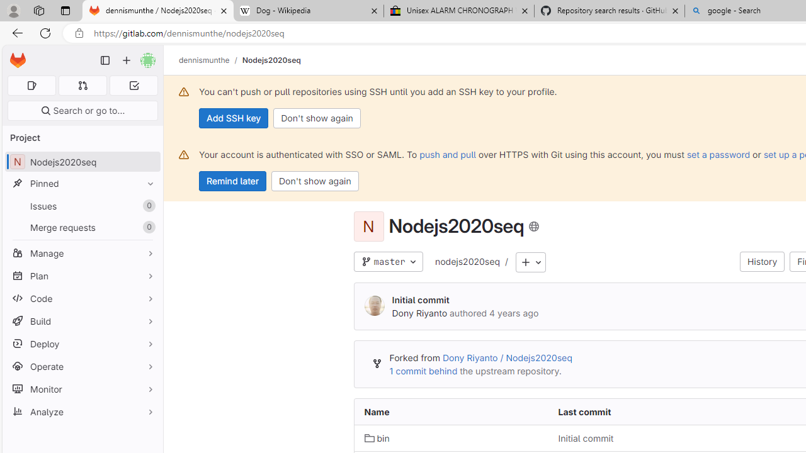 This screenshot has width=806, height=453. What do you see at coordinates (82, 227) in the screenshot?
I see `Merge requests 0` at bounding box center [82, 227].